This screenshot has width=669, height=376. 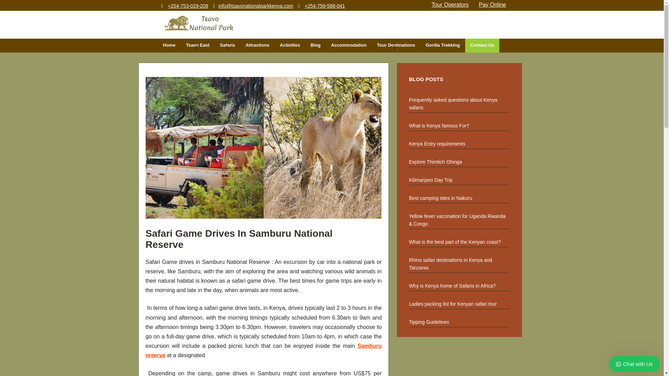 What do you see at coordinates (459, 196) in the screenshot?
I see `Best camping sites in Nakuru` at bounding box center [459, 196].